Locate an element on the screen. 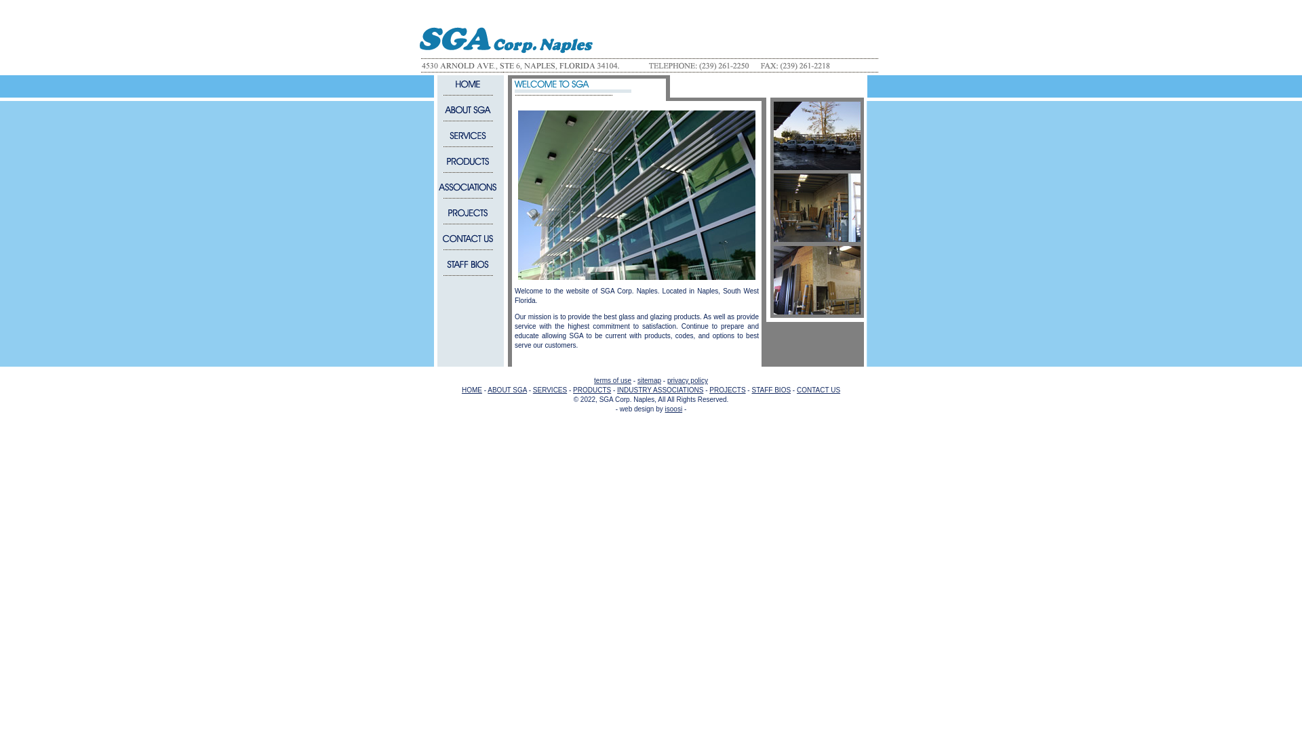 The width and height of the screenshot is (1302, 732). INDUSTRY ASSOCIATIONS is located at coordinates (660, 390).